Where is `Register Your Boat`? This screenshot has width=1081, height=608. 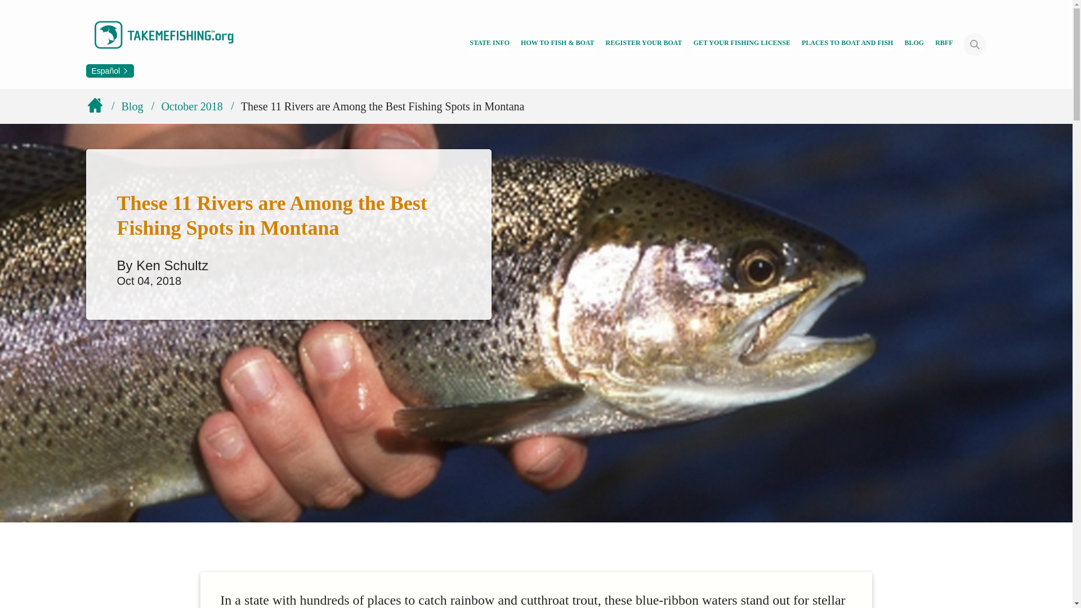
Register Your Boat is located at coordinates (644, 44).